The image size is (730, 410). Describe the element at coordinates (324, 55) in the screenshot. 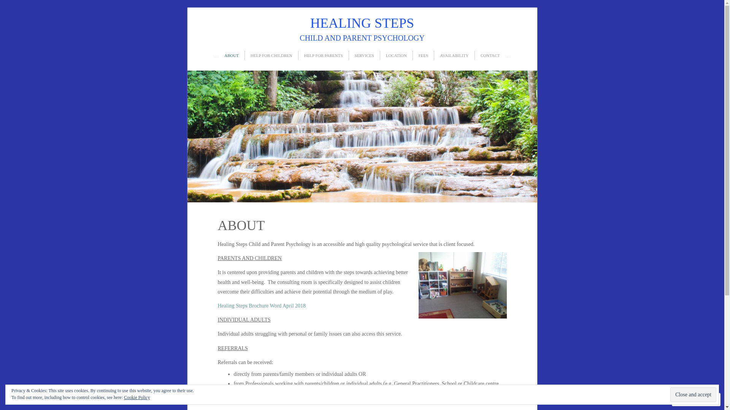

I see `HELP FOR PARENTS` at that location.